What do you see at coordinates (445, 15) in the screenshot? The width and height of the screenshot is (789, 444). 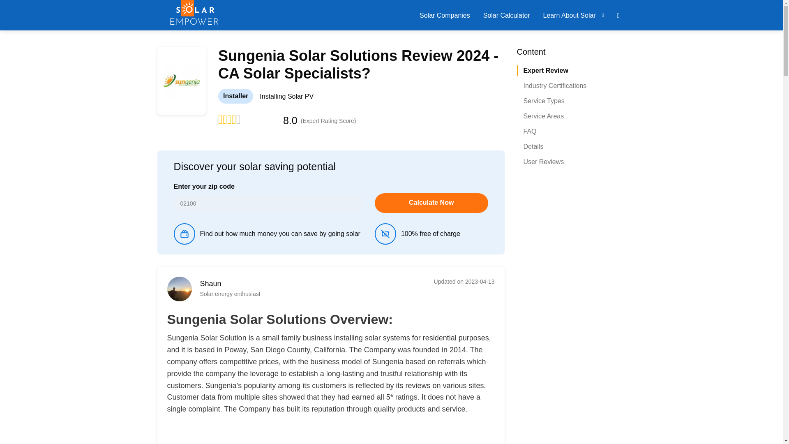 I see `Solar Companies` at bounding box center [445, 15].